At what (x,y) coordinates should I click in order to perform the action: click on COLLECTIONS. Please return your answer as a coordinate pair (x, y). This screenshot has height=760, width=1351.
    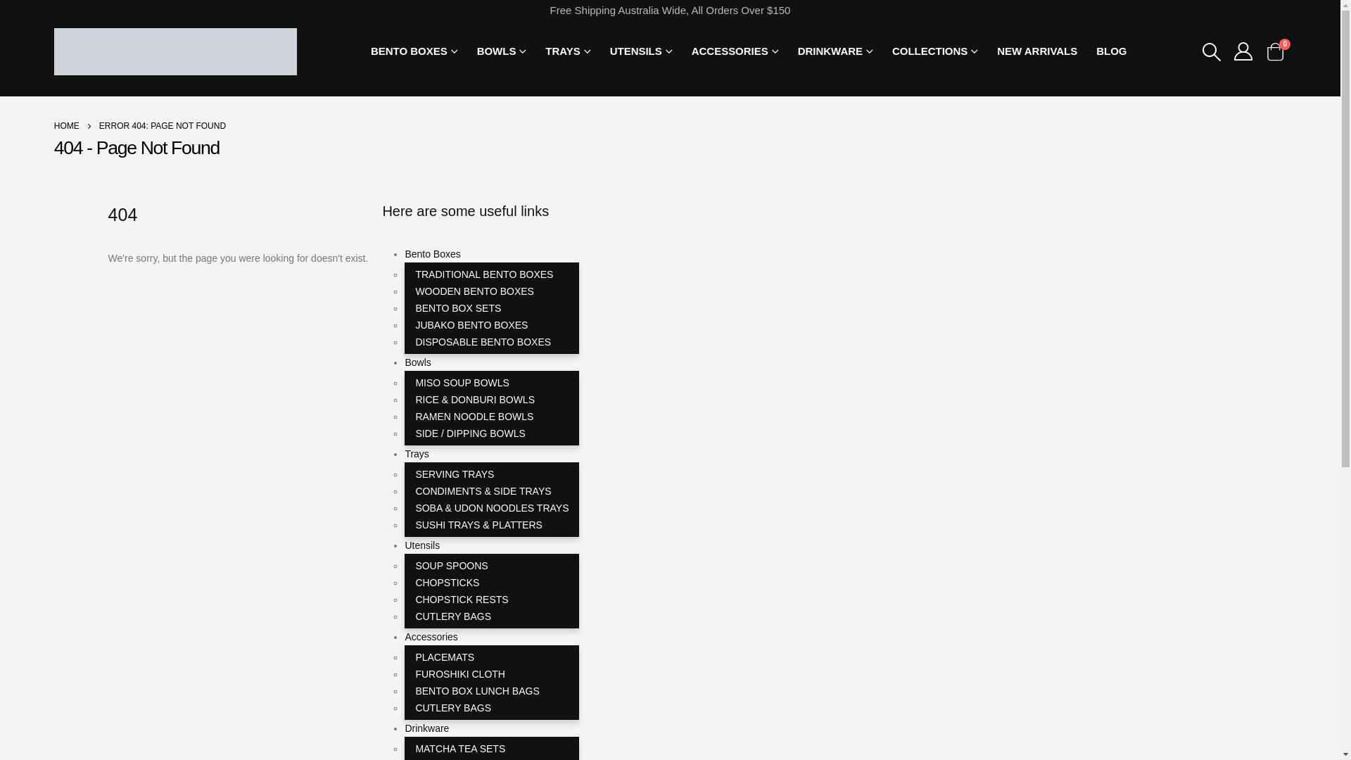
    Looking at the image, I should click on (935, 51).